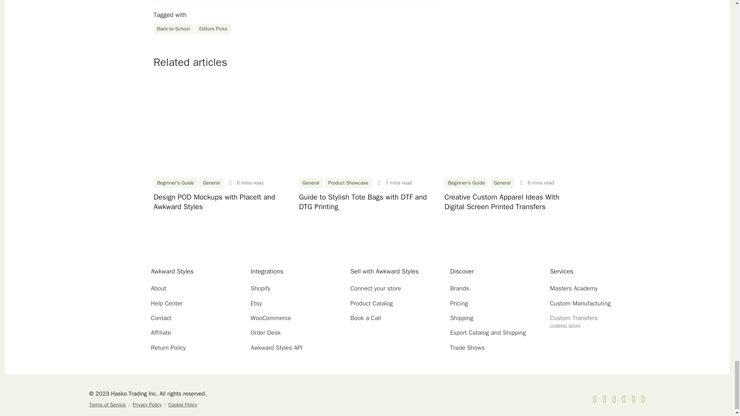 This screenshot has height=416, width=740. I want to click on Editors Picks, so click(214, 29).